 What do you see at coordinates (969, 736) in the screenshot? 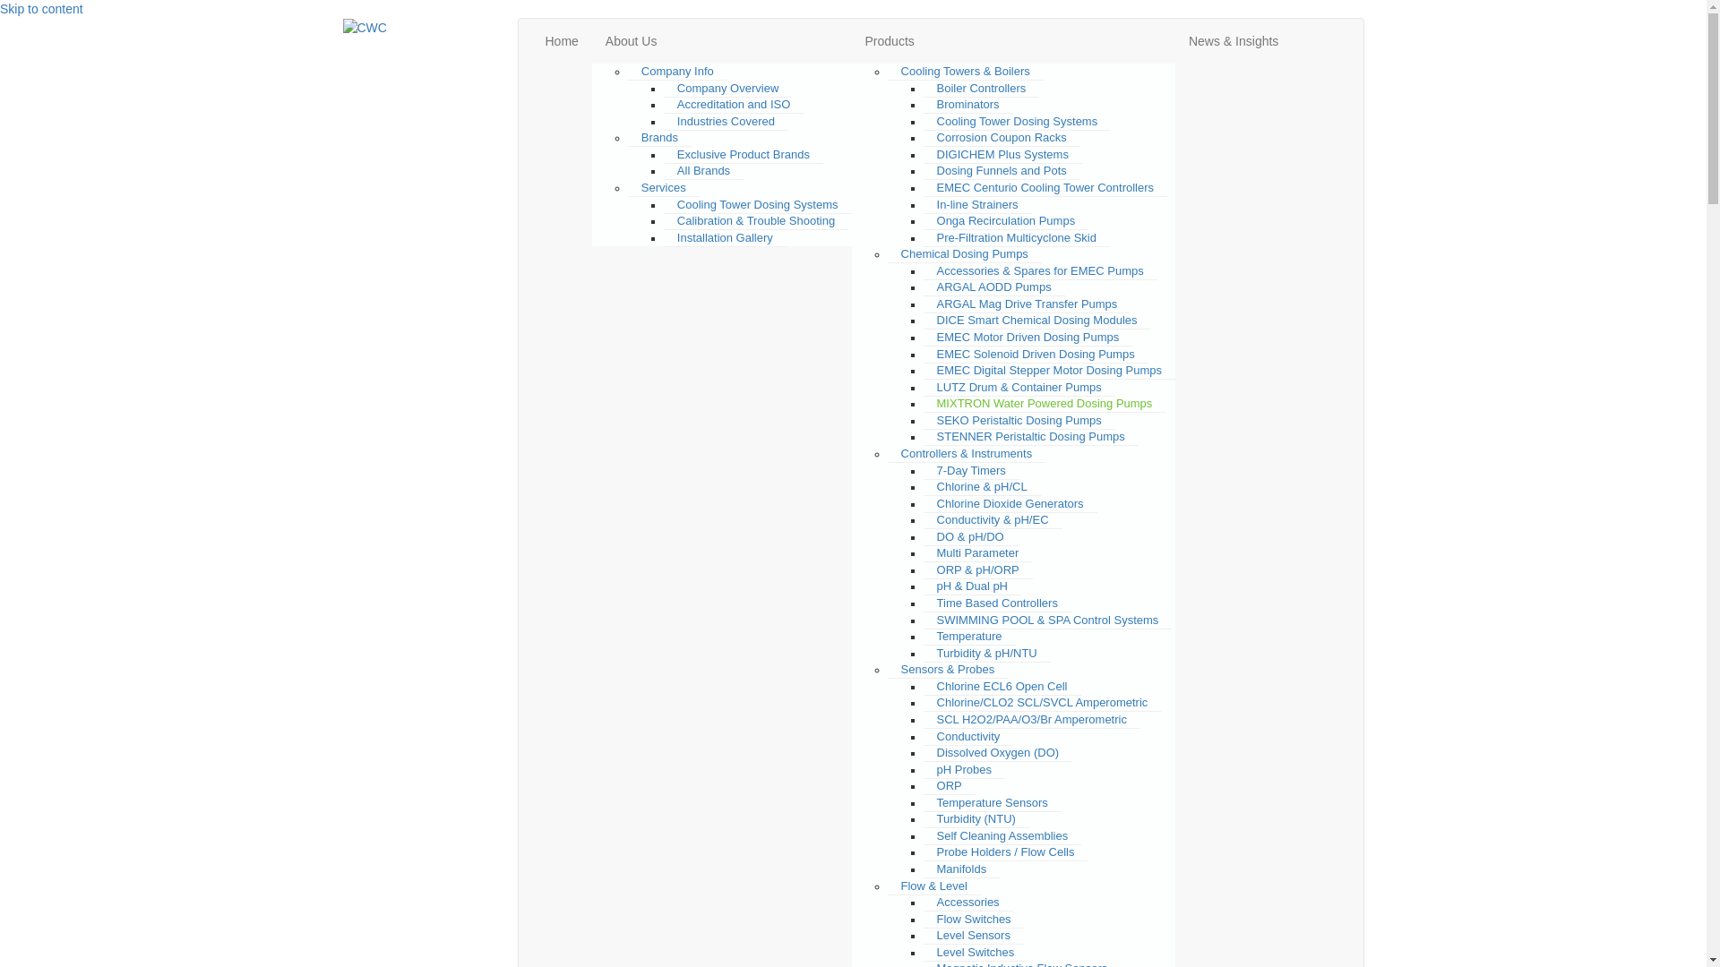
I see `Conductivity` at bounding box center [969, 736].